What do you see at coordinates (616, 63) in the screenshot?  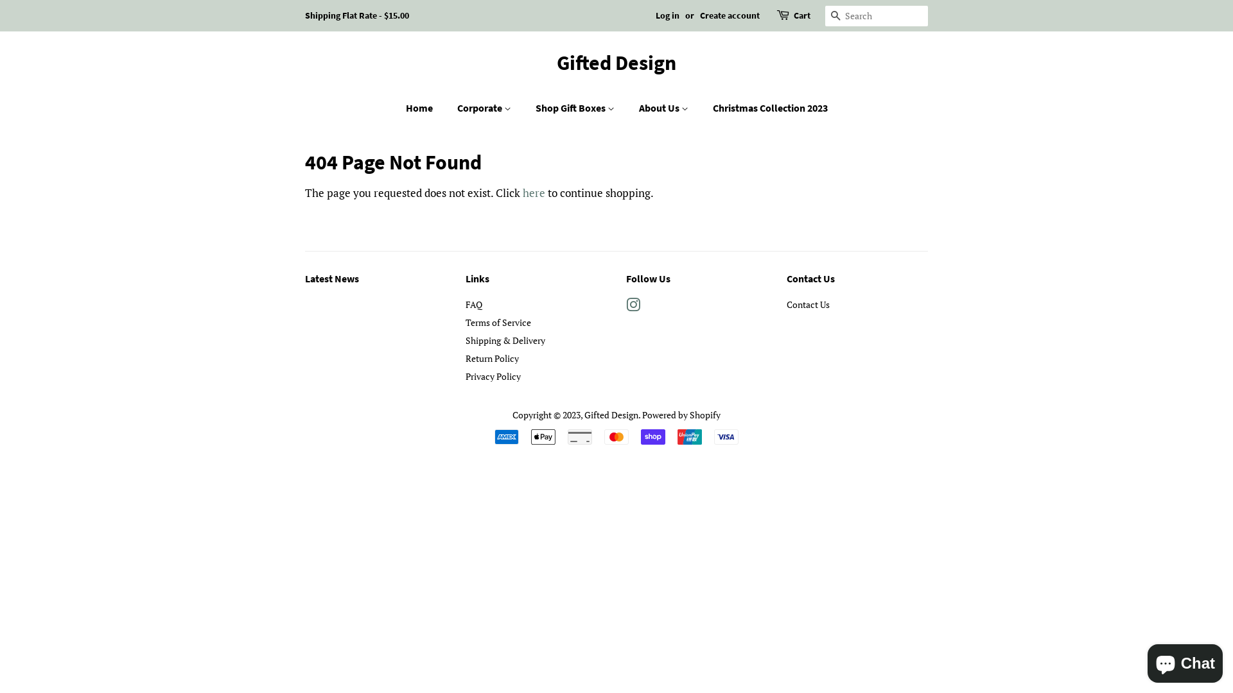 I see `Gifted Design` at bounding box center [616, 63].